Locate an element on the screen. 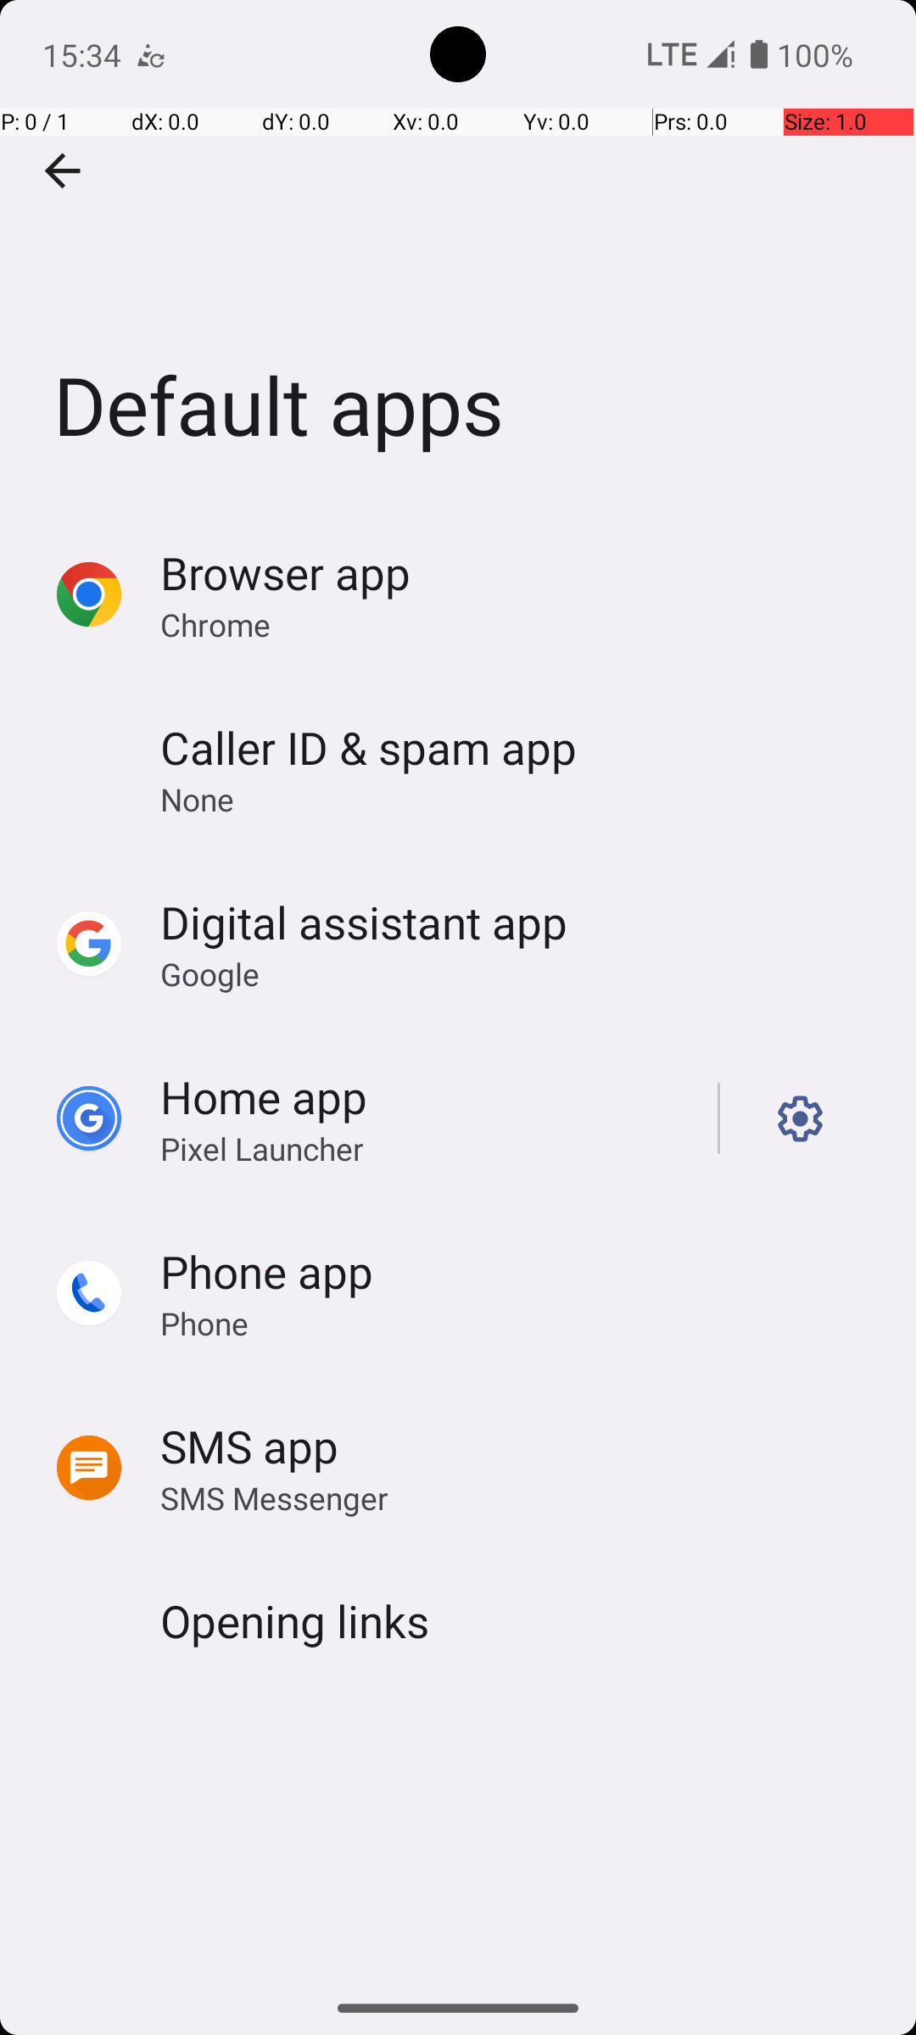  Home app is located at coordinates (264, 1097).